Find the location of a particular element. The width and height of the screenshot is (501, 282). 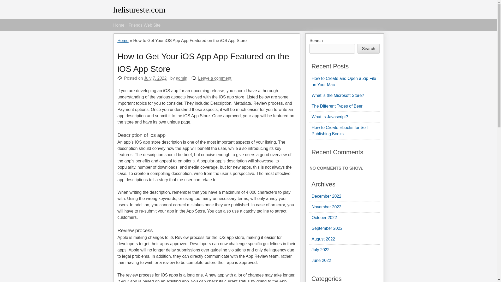

June 2022 is located at coordinates (321, 260).